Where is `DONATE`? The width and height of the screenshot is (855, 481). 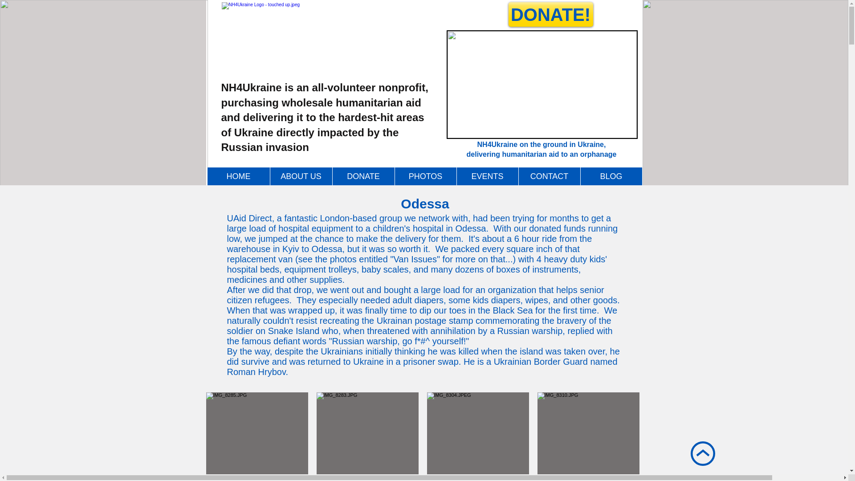 DONATE is located at coordinates (363, 176).